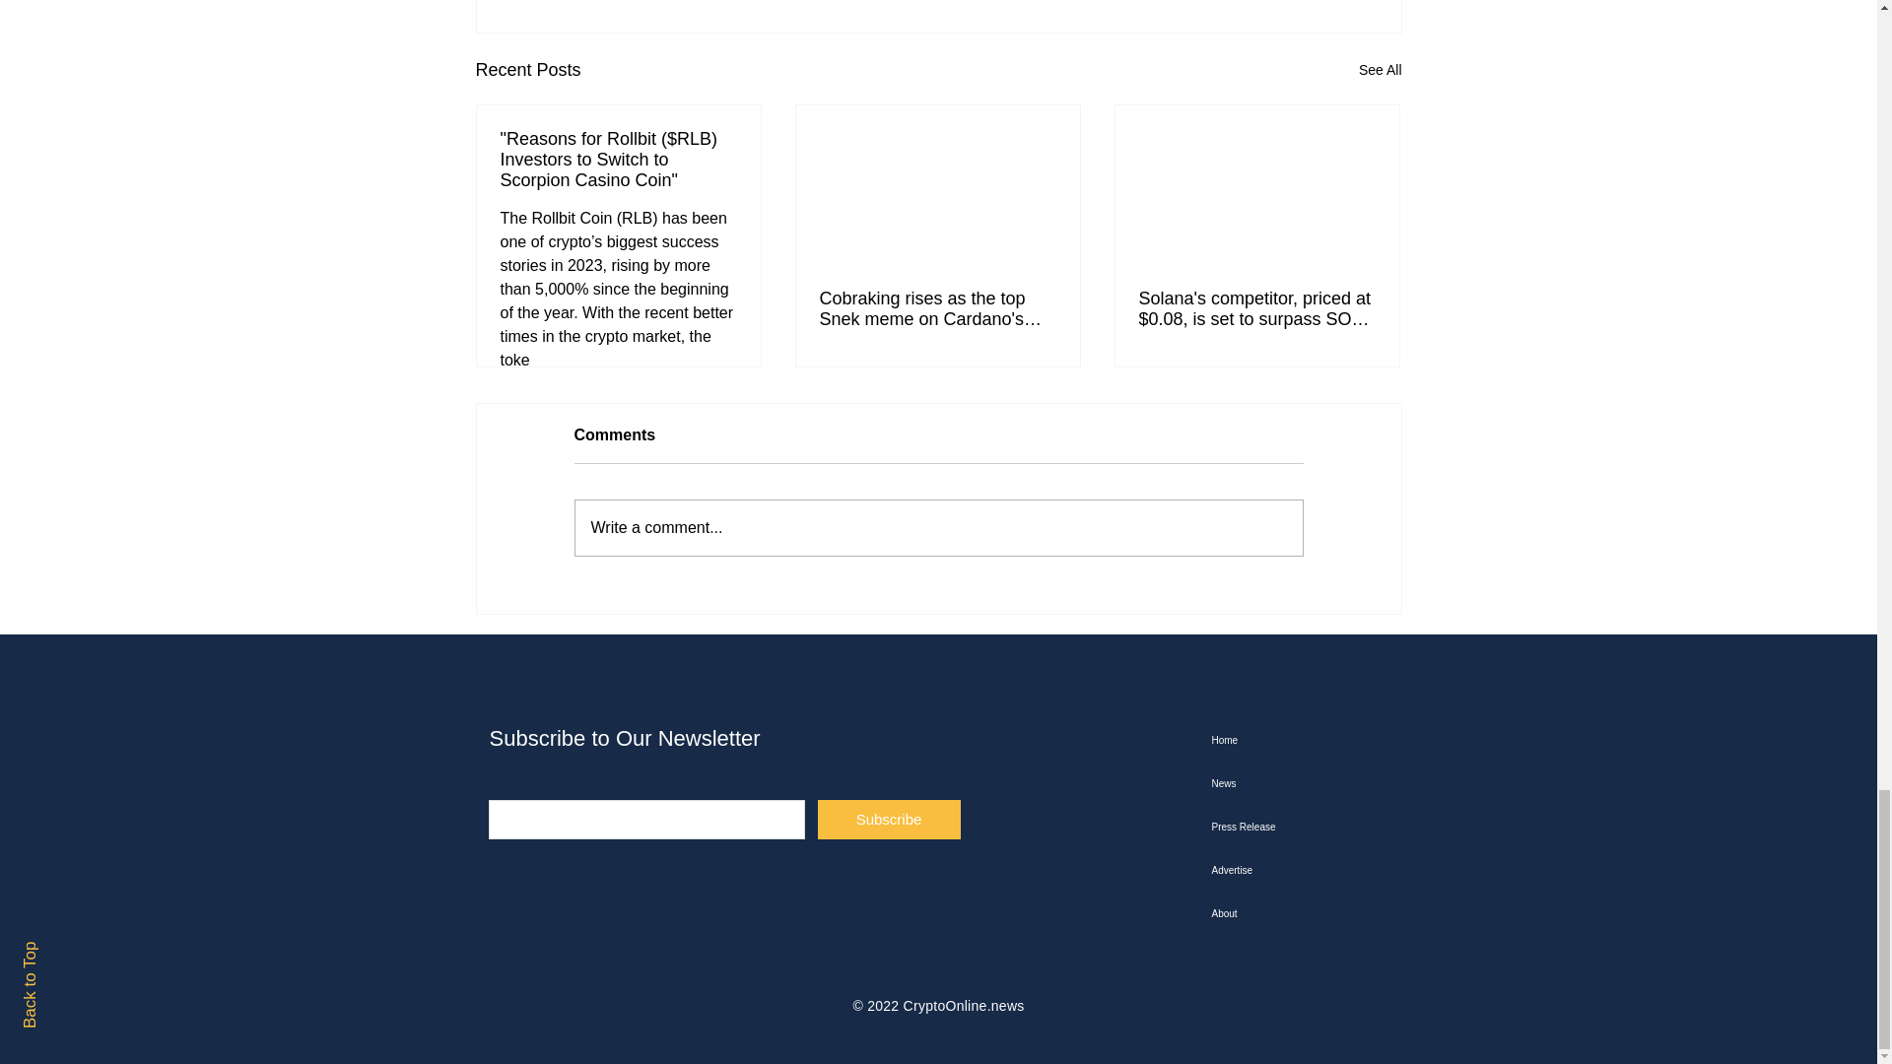 The image size is (1892, 1064). I want to click on Write a comment..., so click(938, 527).